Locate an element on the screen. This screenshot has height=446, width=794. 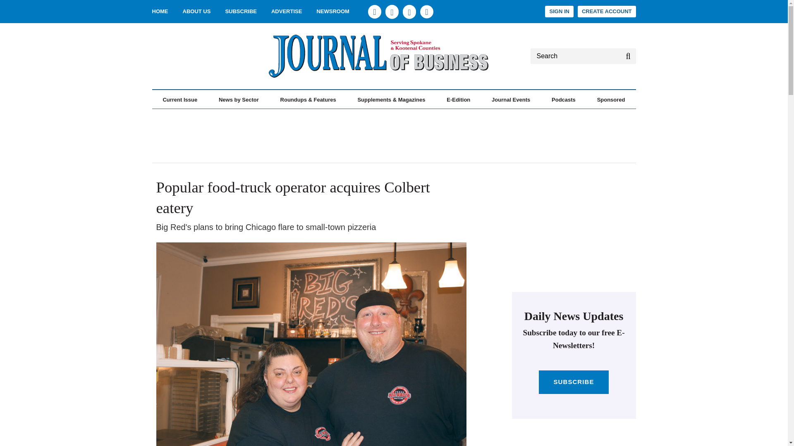
3rd party ad content is located at coordinates (574, 232).